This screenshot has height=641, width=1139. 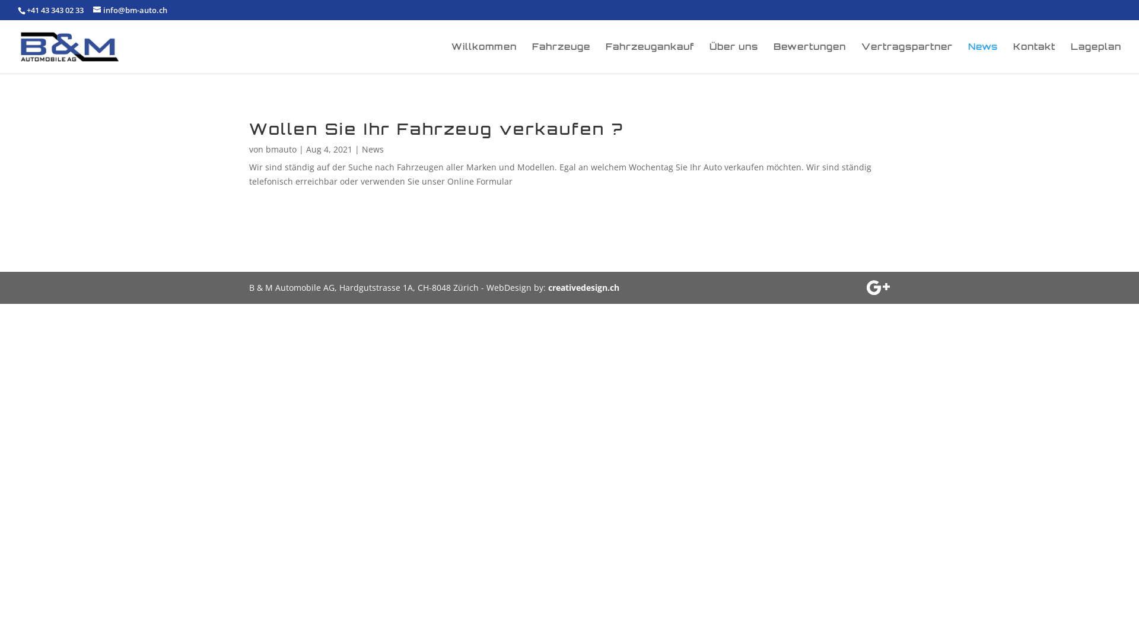 What do you see at coordinates (484, 58) in the screenshot?
I see `Willkommen` at bounding box center [484, 58].